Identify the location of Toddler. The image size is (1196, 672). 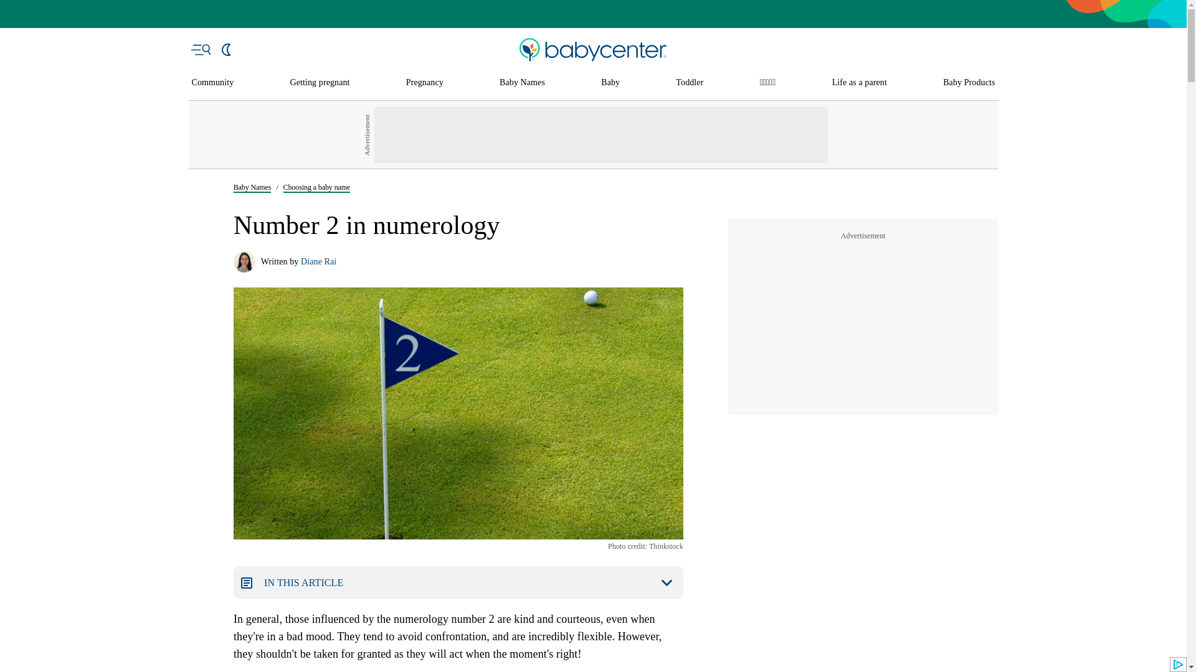
(689, 83).